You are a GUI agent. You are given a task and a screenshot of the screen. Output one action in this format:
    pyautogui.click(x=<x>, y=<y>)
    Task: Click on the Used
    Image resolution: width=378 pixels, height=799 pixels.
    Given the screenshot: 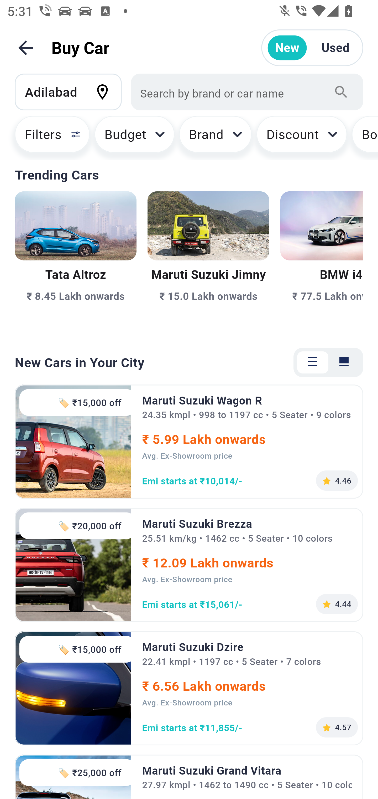 What is the action you would take?
    pyautogui.click(x=335, y=48)
    